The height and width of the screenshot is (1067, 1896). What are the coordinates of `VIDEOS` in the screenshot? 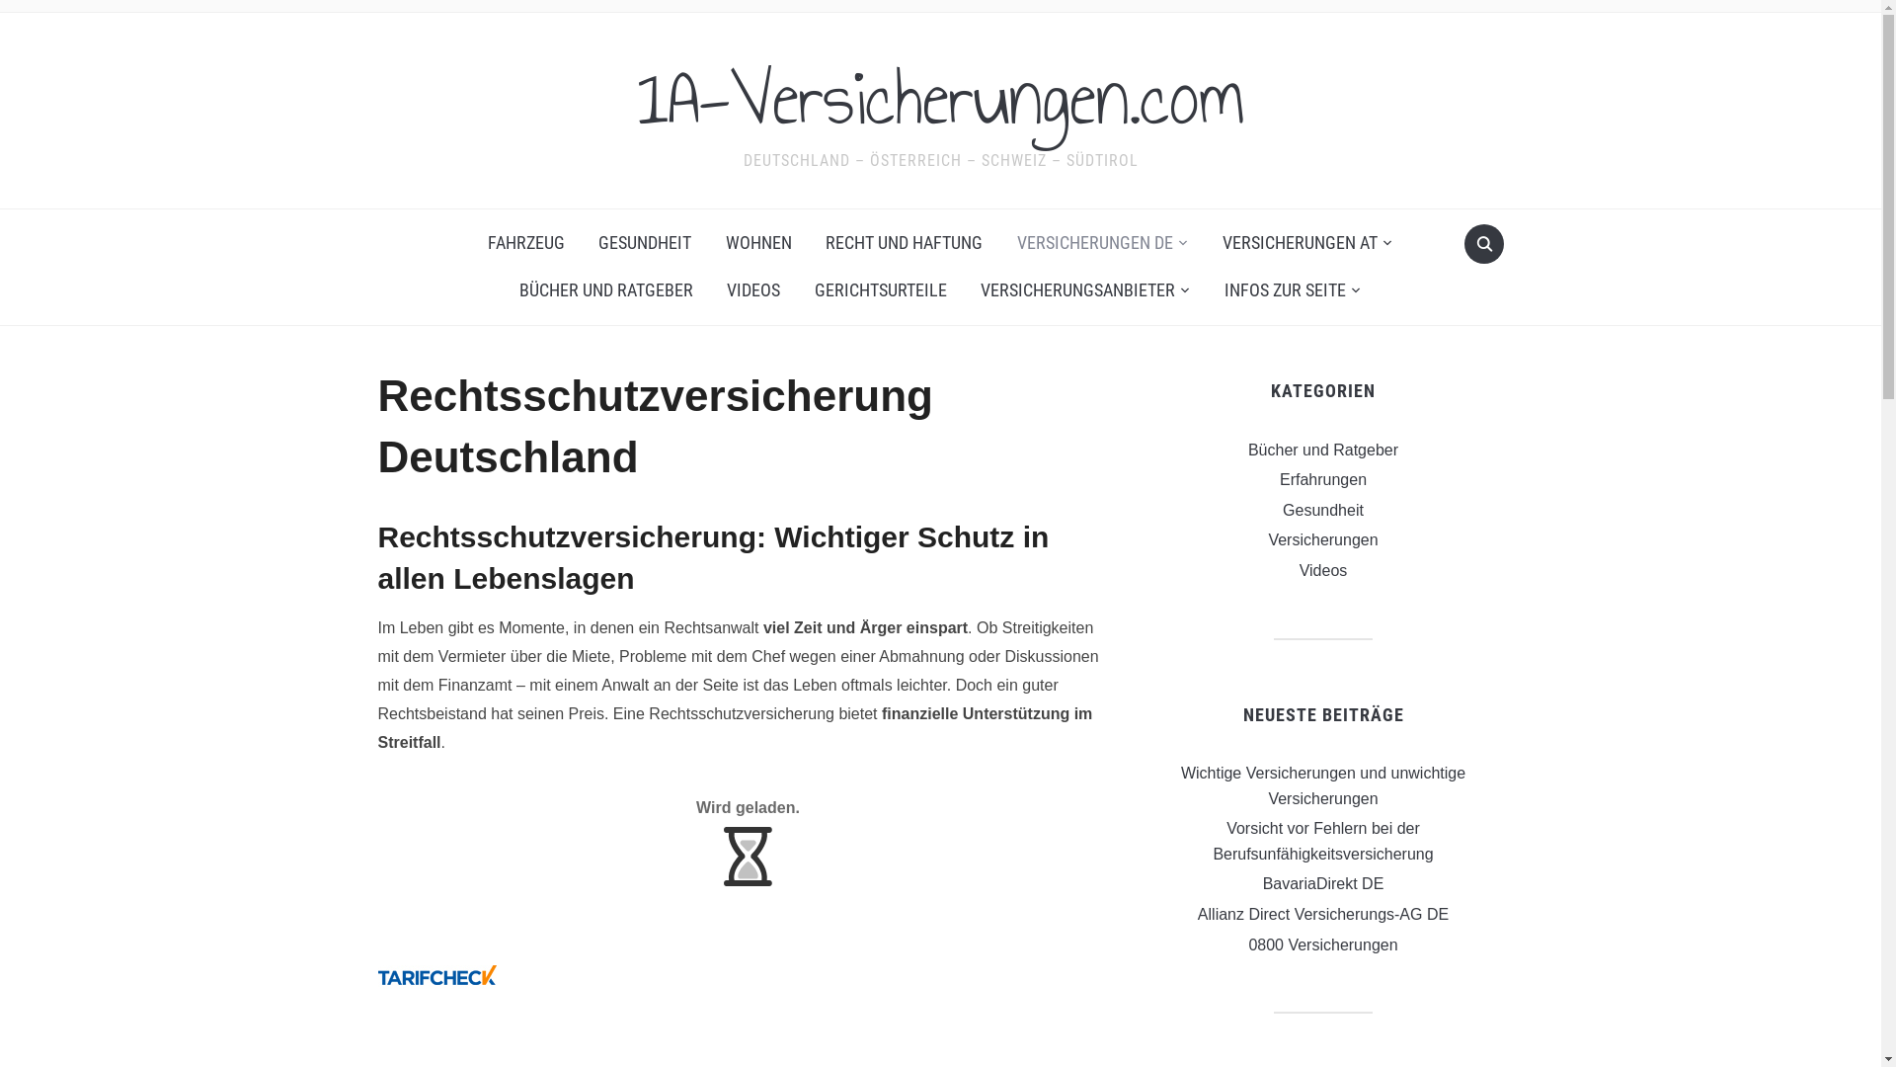 It's located at (753, 290).